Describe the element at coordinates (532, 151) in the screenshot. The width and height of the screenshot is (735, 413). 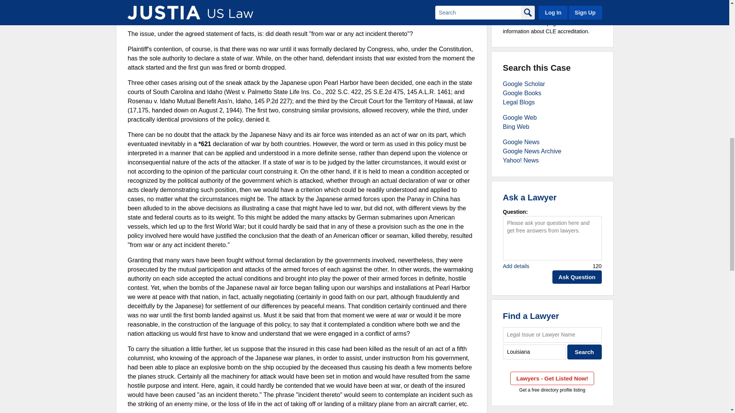
I see `Law - Google News Archive` at that location.